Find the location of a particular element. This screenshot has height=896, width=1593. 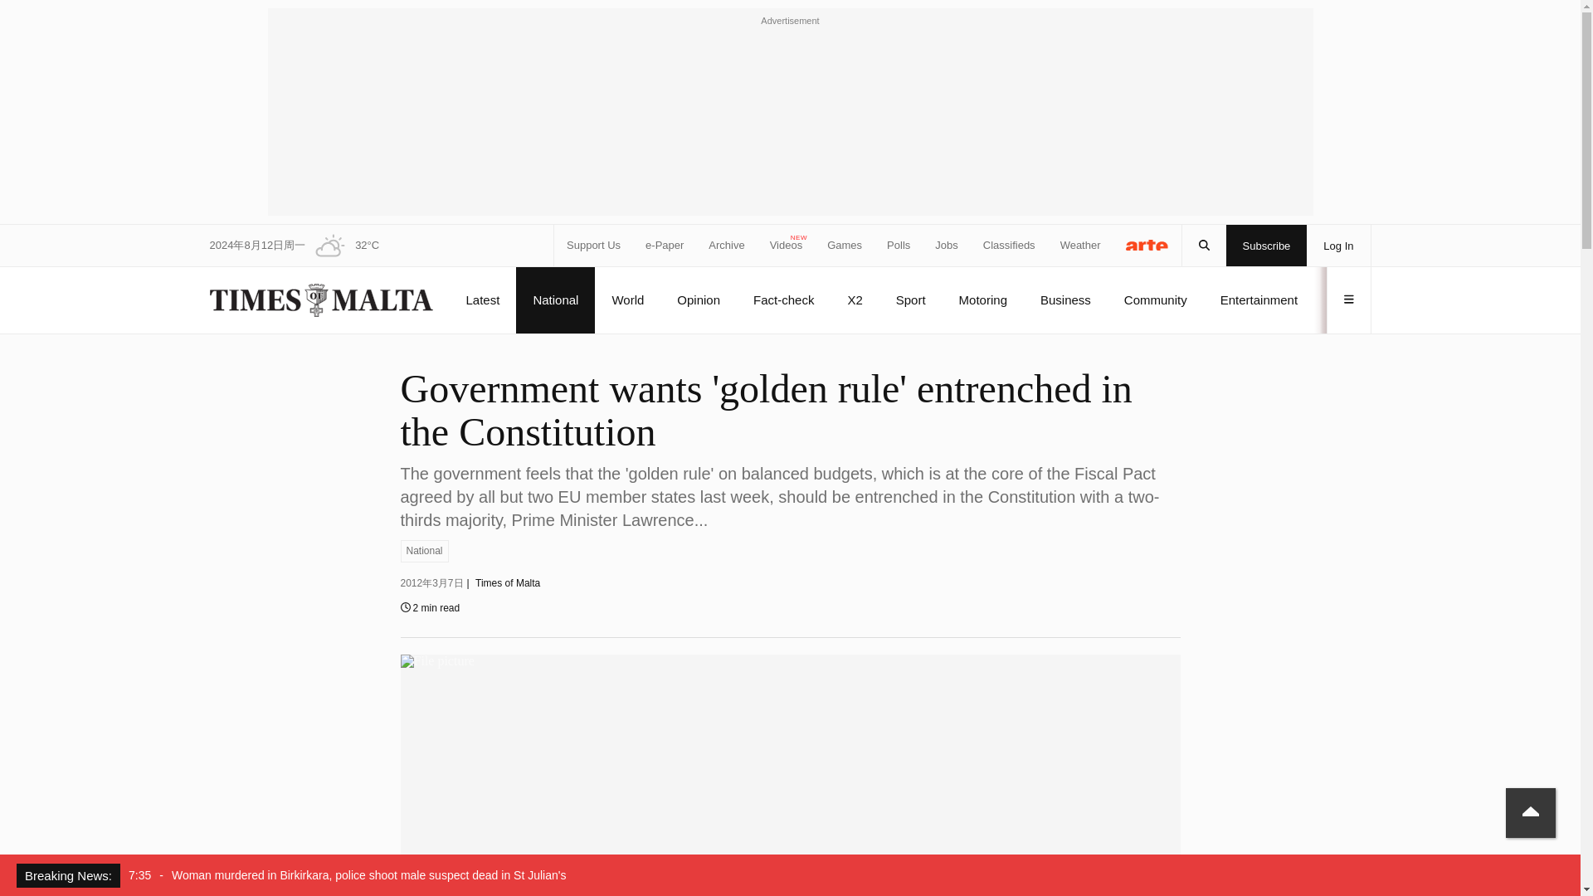

Subscribe is located at coordinates (1267, 246).